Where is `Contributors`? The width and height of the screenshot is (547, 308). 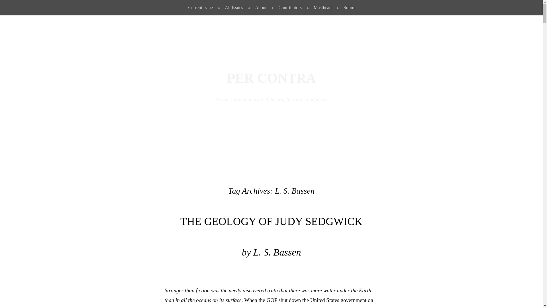
Contributors is located at coordinates (289, 8).